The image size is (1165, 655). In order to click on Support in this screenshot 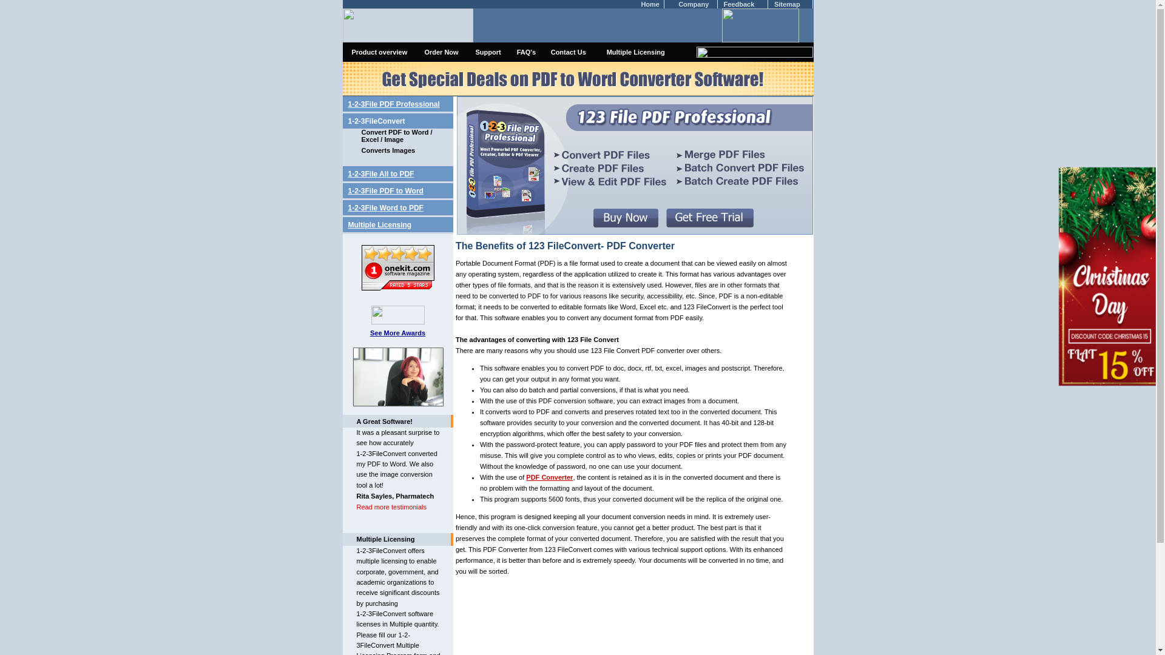, I will do `click(488, 52)`.